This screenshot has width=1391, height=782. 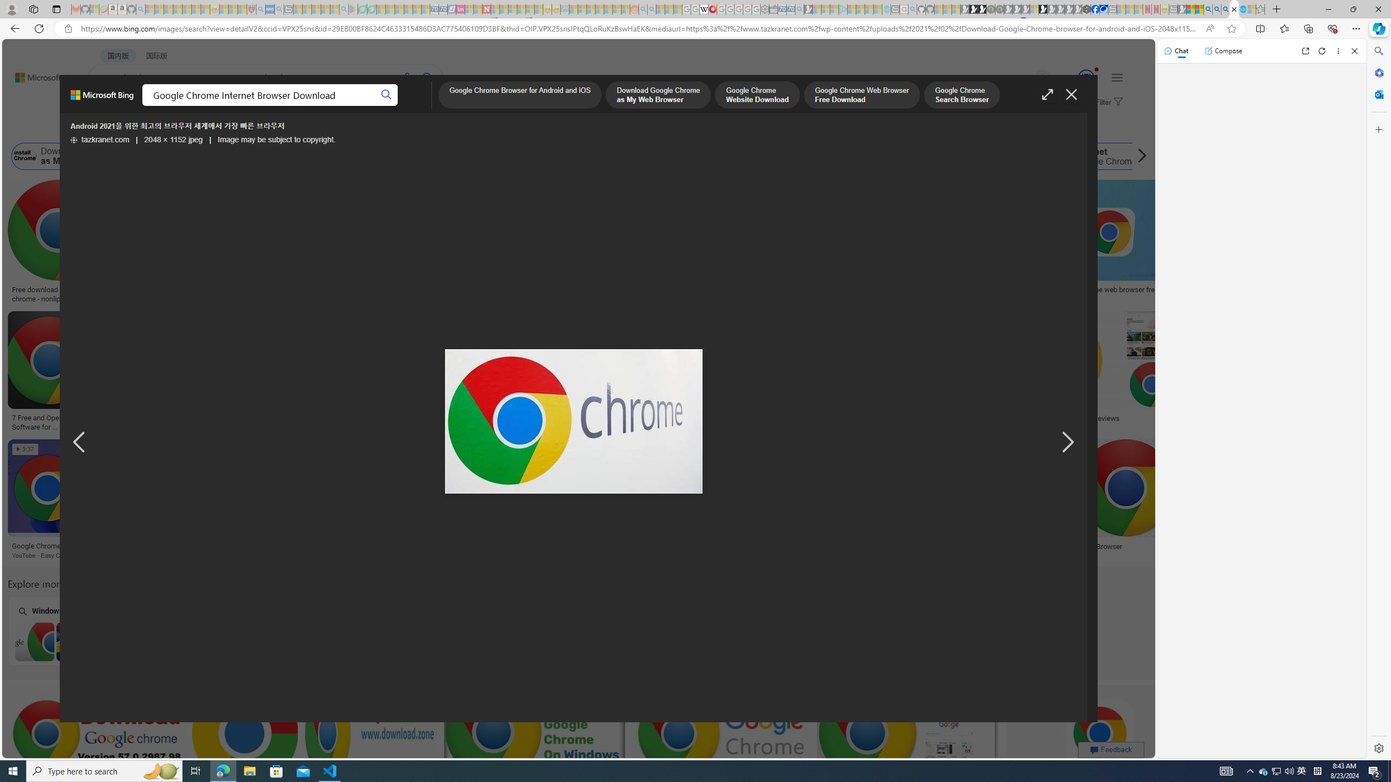 What do you see at coordinates (1100, 733) in the screenshot?
I see `Image result for Google Chrome Internet Browser Download` at bounding box center [1100, 733].